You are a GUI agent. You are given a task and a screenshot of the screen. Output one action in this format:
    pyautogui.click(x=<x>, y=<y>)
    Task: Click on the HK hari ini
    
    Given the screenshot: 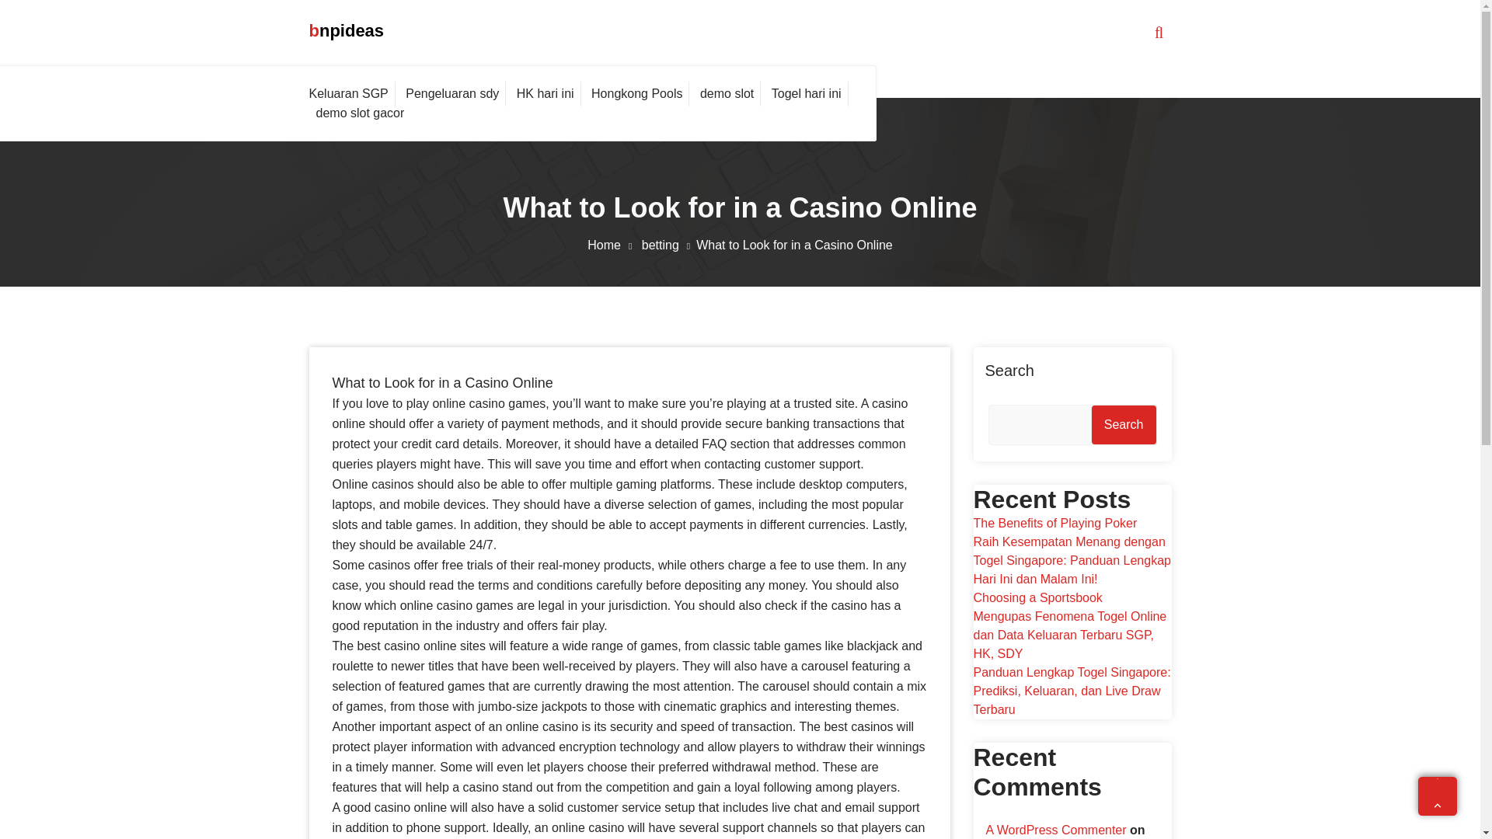 What is the action you would take?
    pyautogui.click(x=546, y=93)
    